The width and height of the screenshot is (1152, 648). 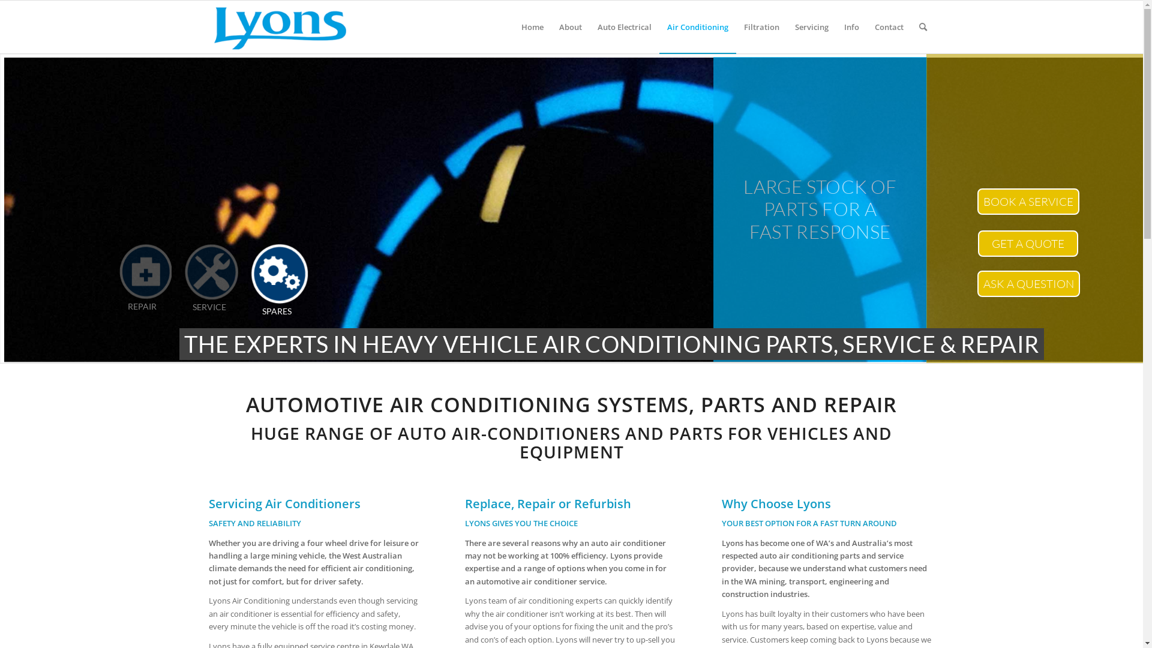 What do you see at coordinates (889, 27) in the screenshot?
I see `Contact` at bounding box center [889, 27].